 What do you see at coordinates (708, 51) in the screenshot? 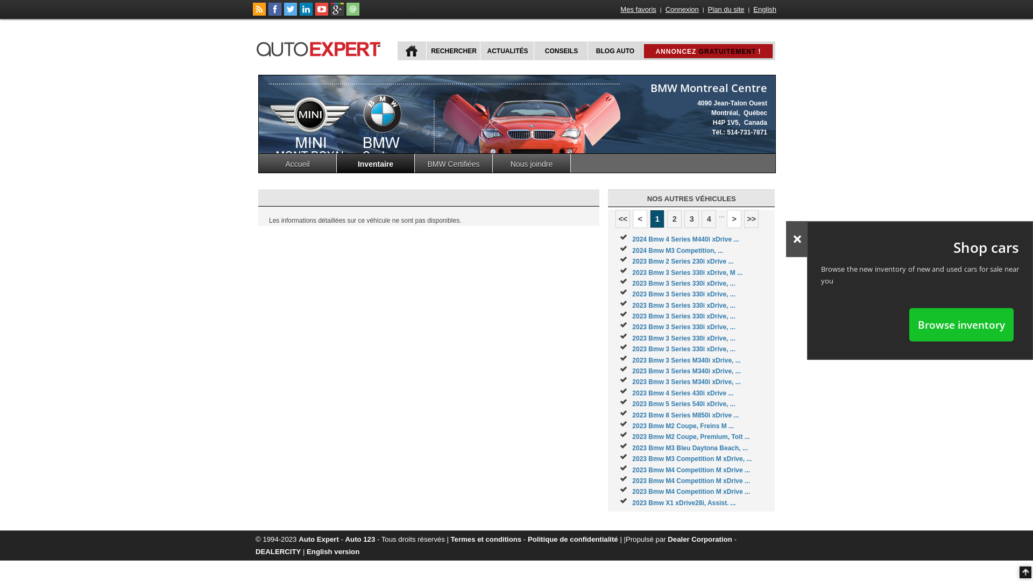
I see `ANNONCEZ GRATUITEMENT !` at bounding box center [708, 51].